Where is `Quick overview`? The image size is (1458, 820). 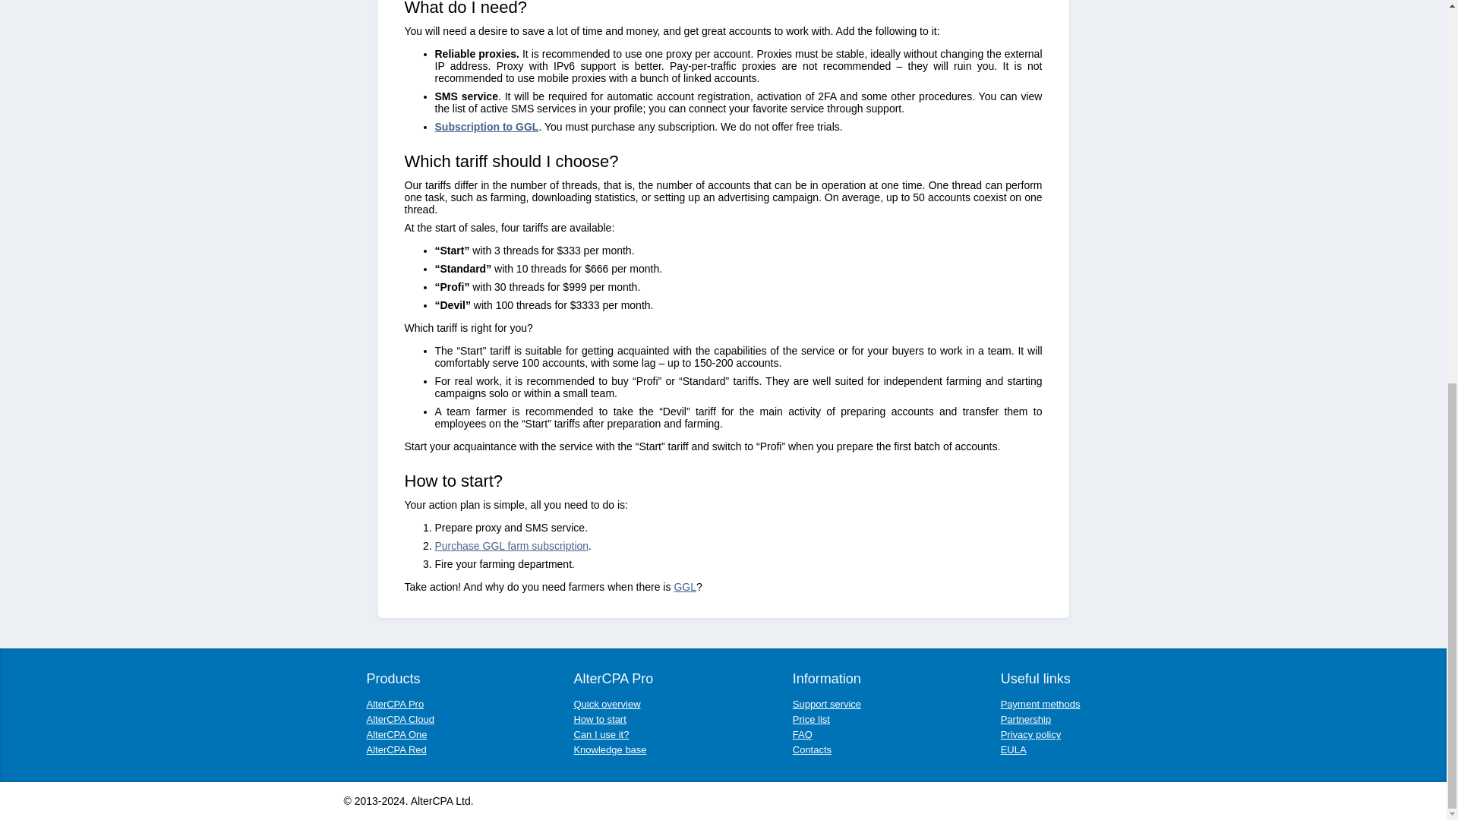 Quick overview is located at coordinates (606, 705).